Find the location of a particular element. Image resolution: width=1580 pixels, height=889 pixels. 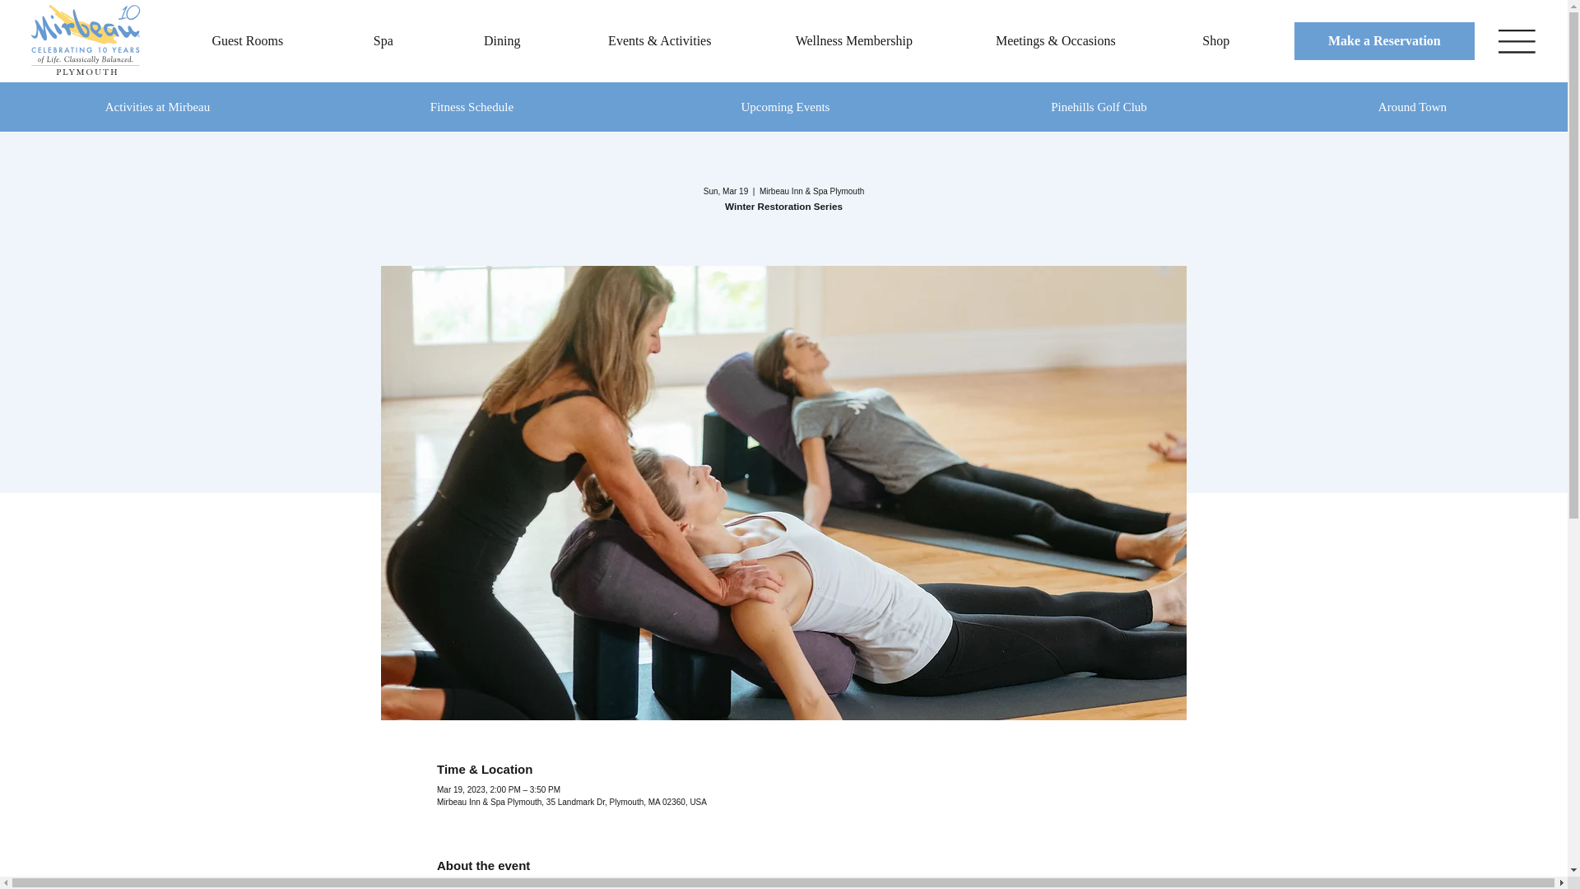

Upcoming Events is located at coordinates (784, 107).